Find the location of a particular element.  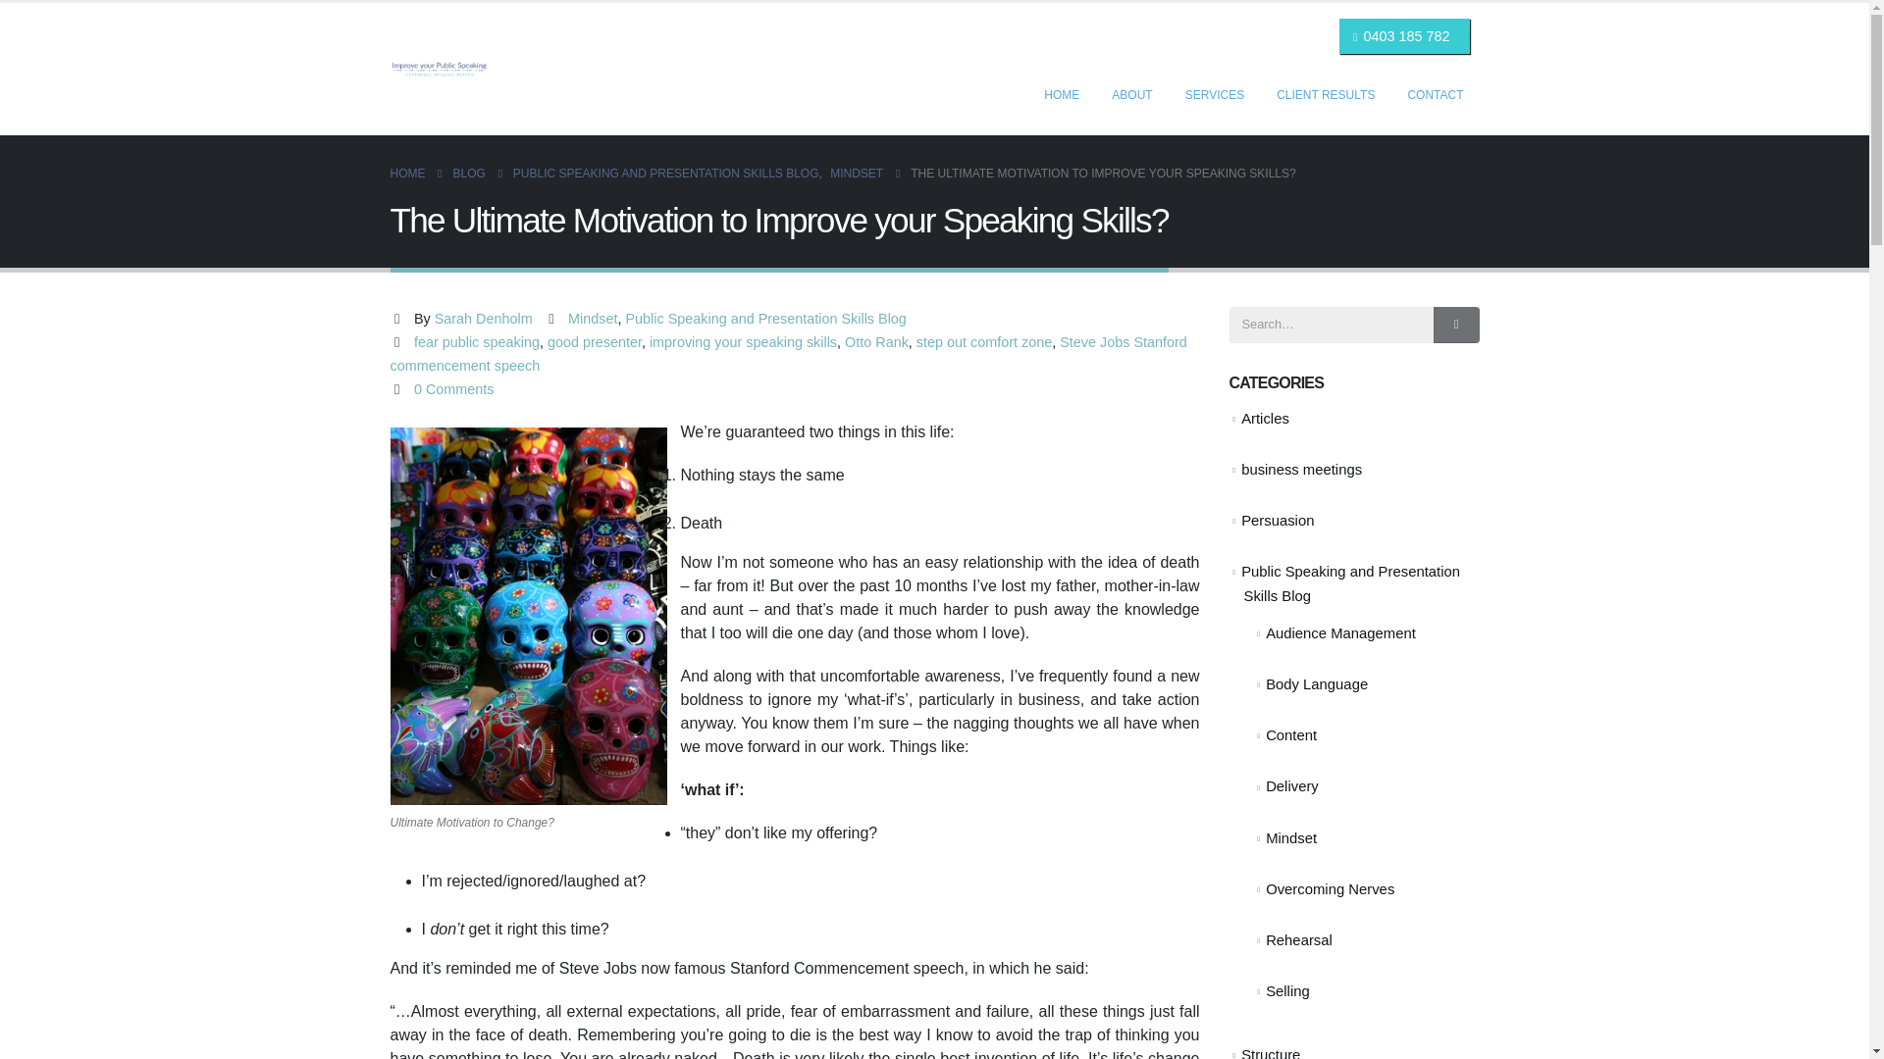

Go to Home Page is located at coordinates (407, 174).